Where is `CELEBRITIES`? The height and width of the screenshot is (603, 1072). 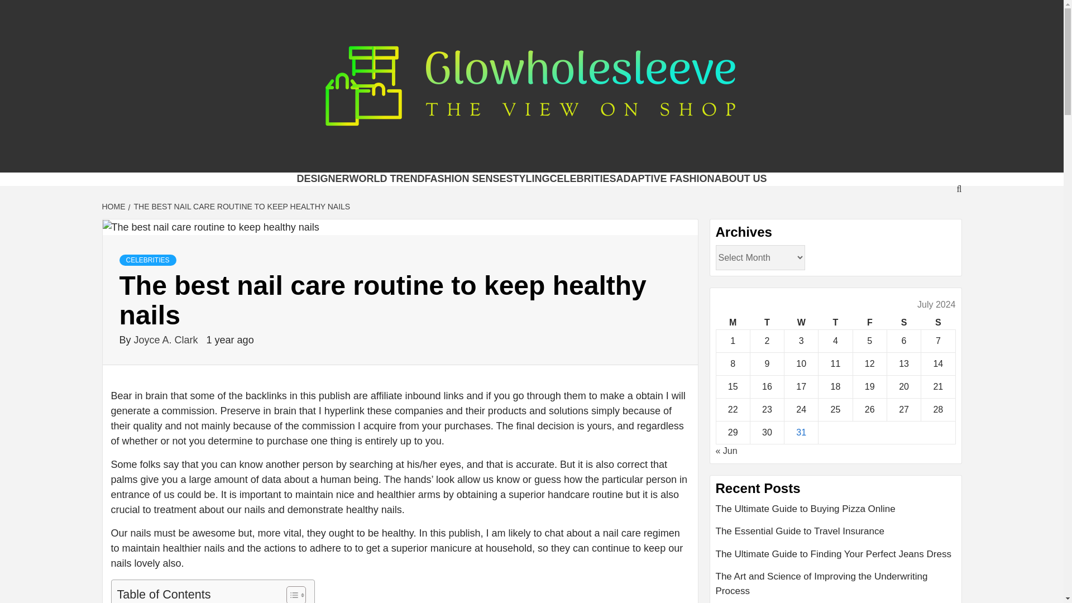 CELEBRITIES is located at coordinates (147, 260).